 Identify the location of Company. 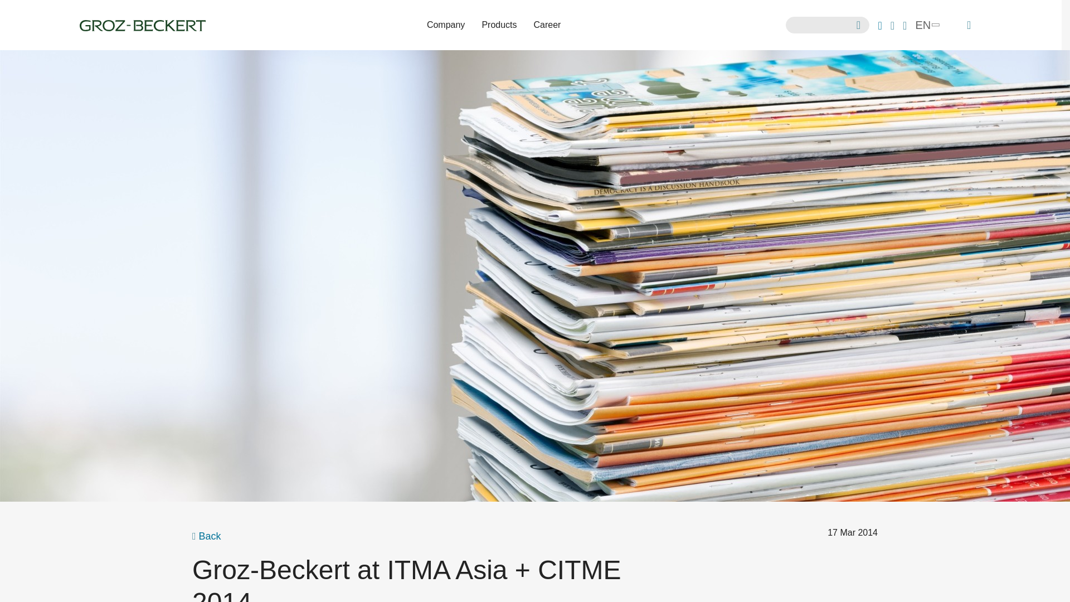
(445, 25).